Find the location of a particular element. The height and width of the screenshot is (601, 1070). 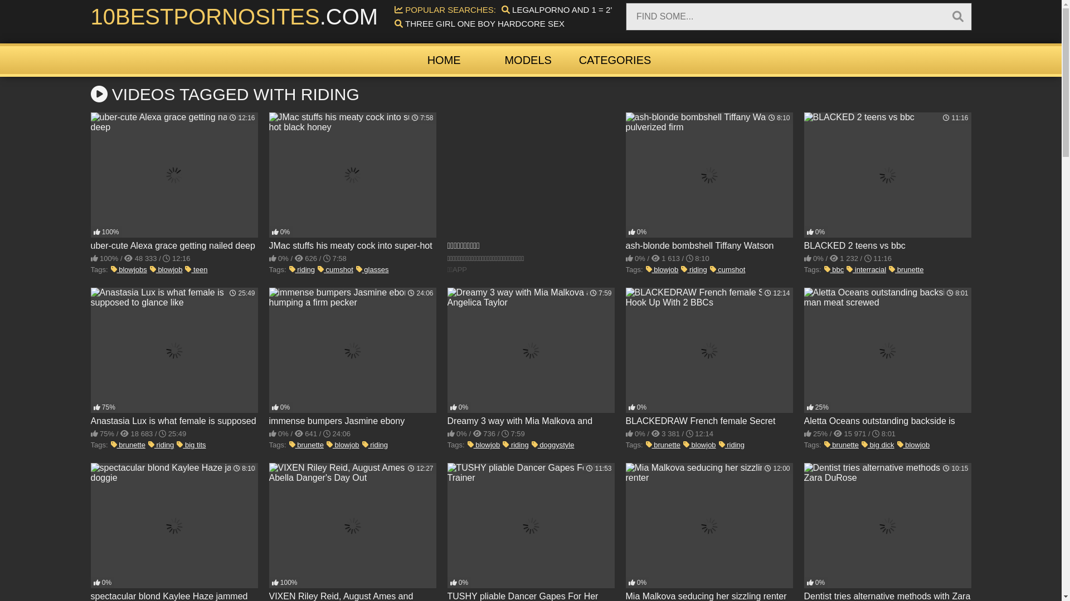

uber-cute Alexa grace getting nailed deep is located at coordinates (174, 182).